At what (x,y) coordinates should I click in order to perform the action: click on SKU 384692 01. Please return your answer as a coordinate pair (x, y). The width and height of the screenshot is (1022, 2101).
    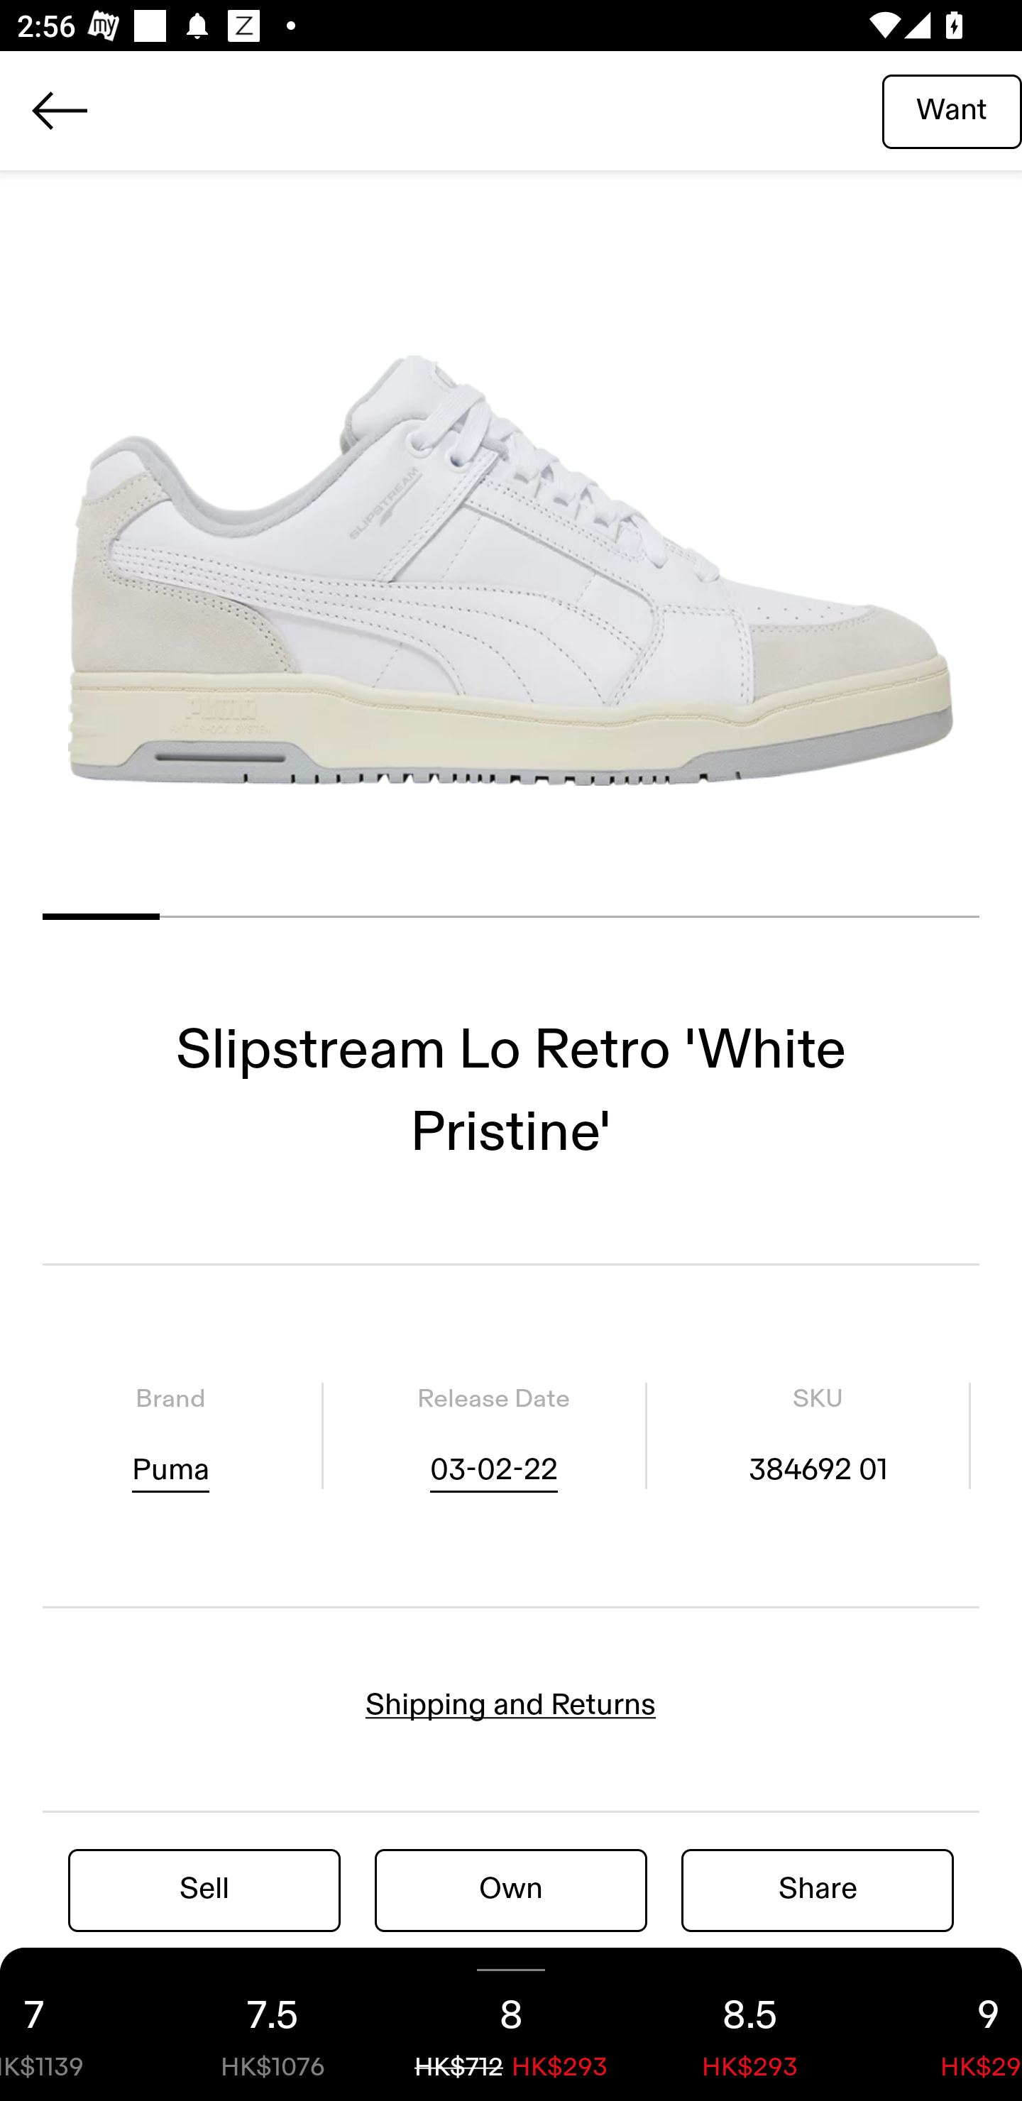
    Looking at the image, I should click on (818, 1435).